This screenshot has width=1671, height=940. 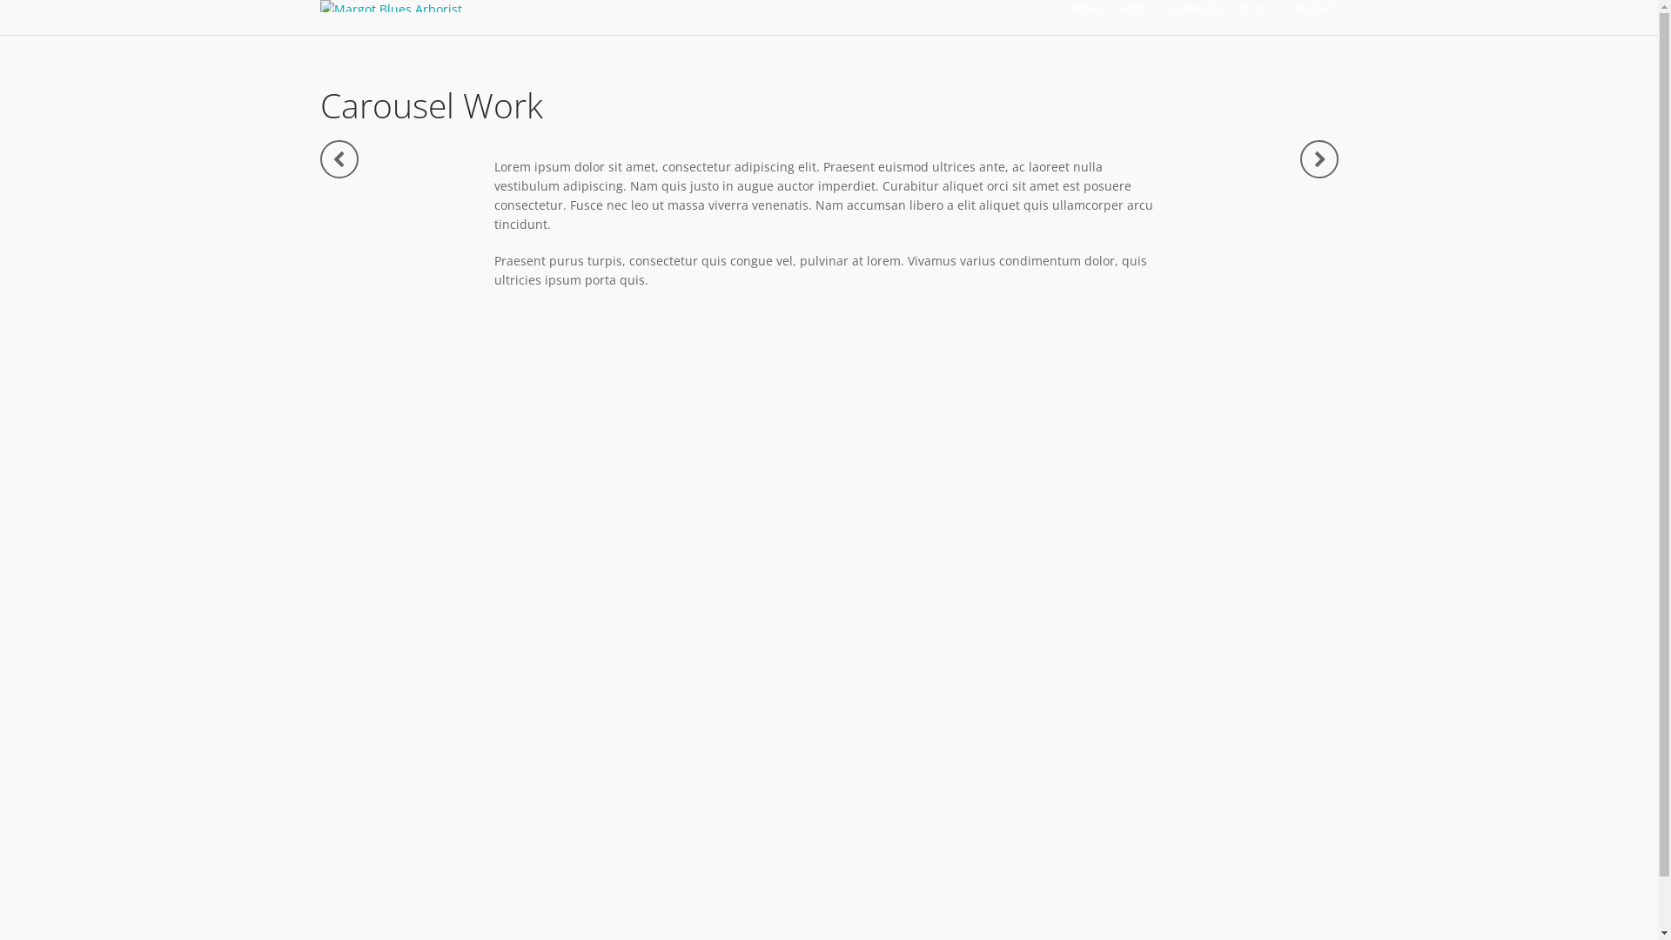 I want to click on CONTACT, so click(x=1304, y=9).